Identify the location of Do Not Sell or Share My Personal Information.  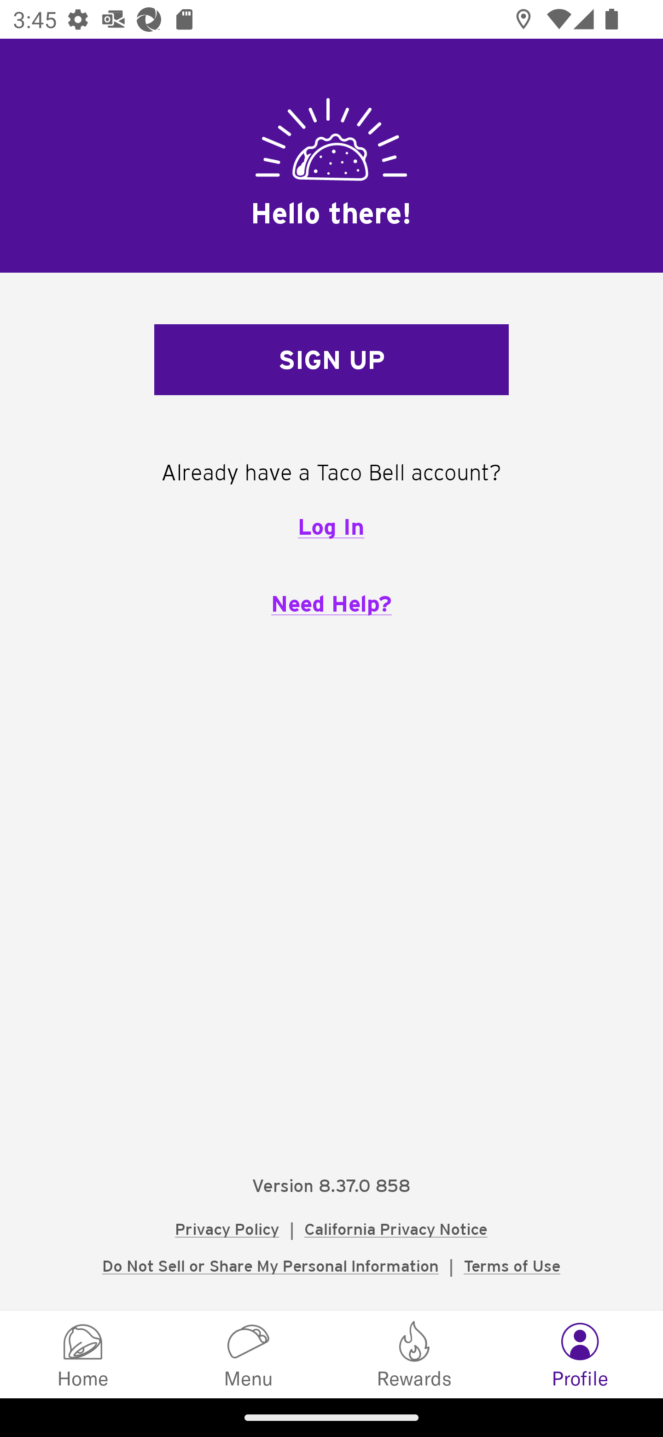
(270, 1266).